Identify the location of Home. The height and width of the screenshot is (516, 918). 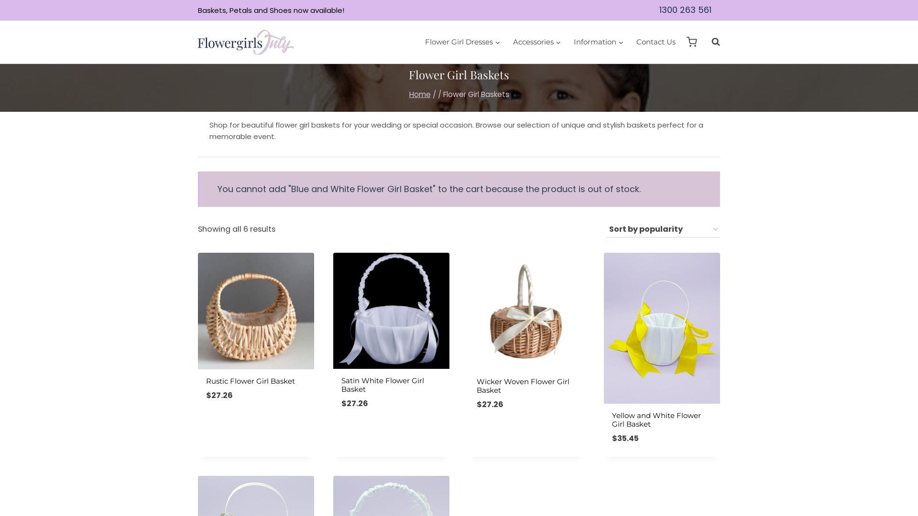
(420, 94).